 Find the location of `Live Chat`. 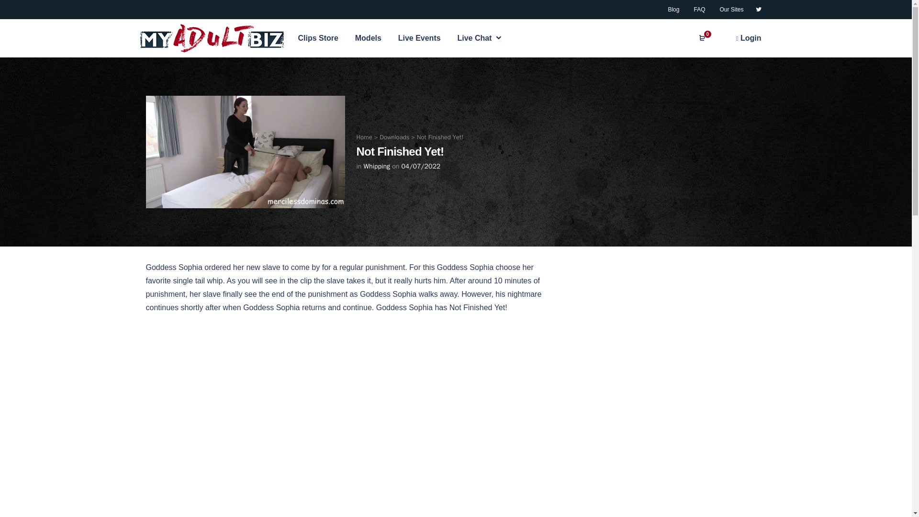

Live Chat is located at coordinates (480, 37).